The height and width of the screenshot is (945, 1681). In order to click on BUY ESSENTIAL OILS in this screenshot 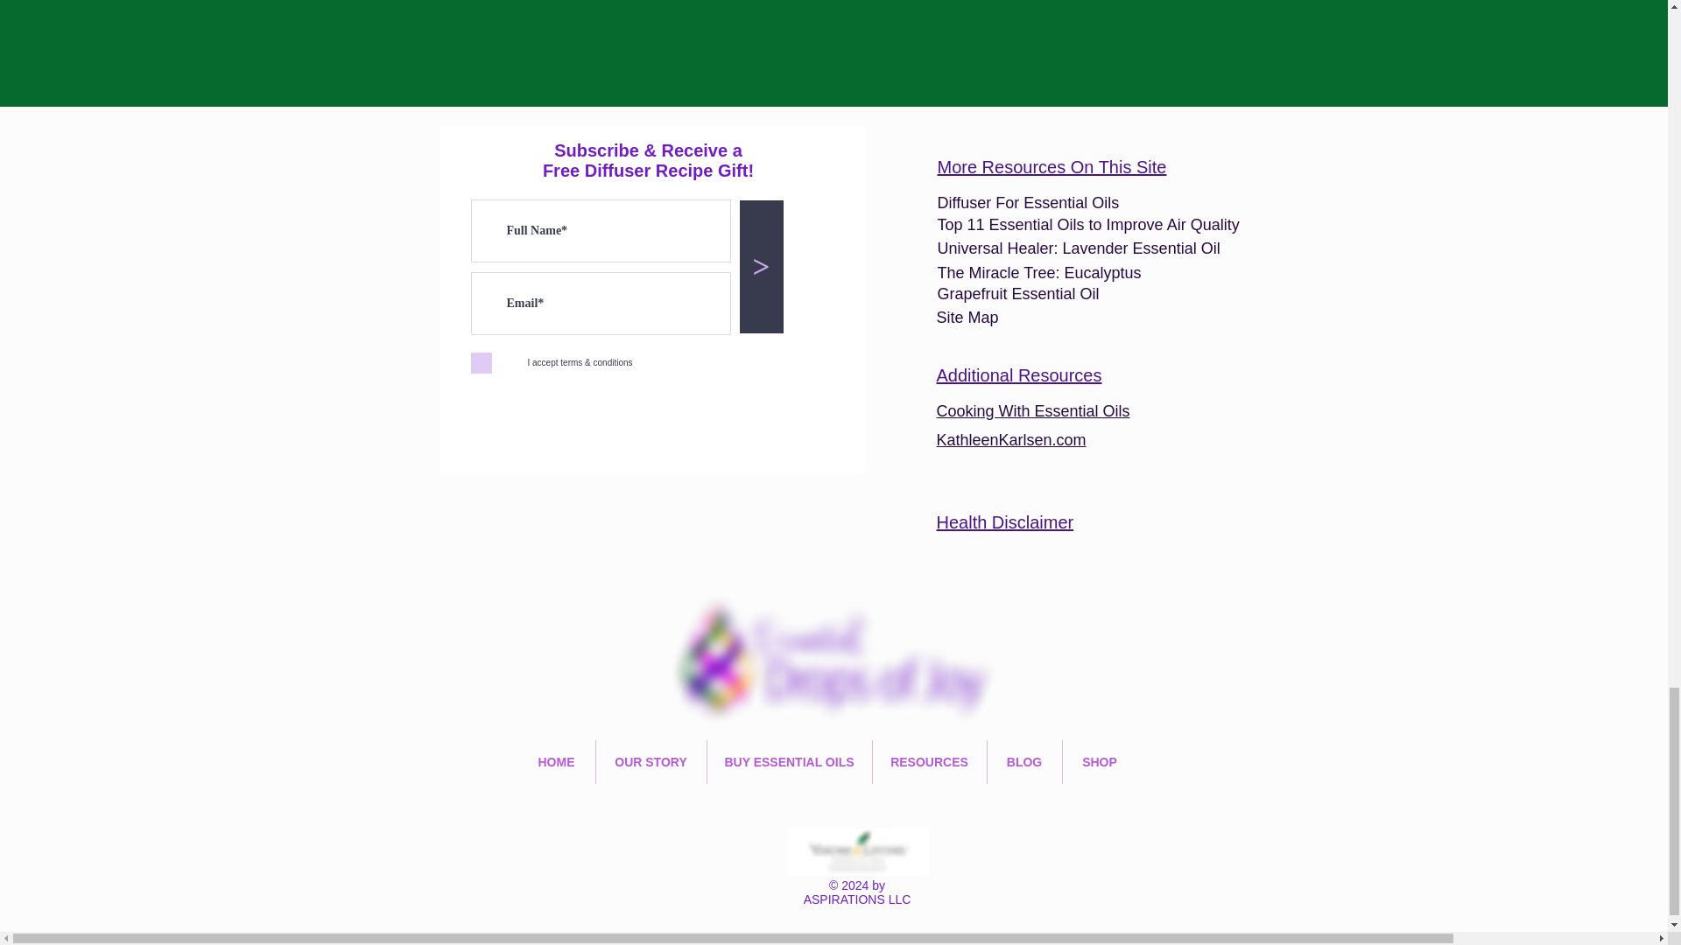, I will do `click(790, 761)`.